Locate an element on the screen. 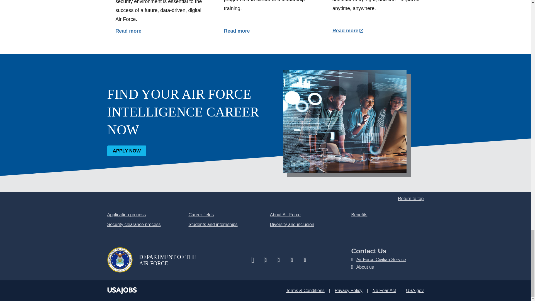 The image size is (535, 301). About Air Force is located at coordinates (285, 215).